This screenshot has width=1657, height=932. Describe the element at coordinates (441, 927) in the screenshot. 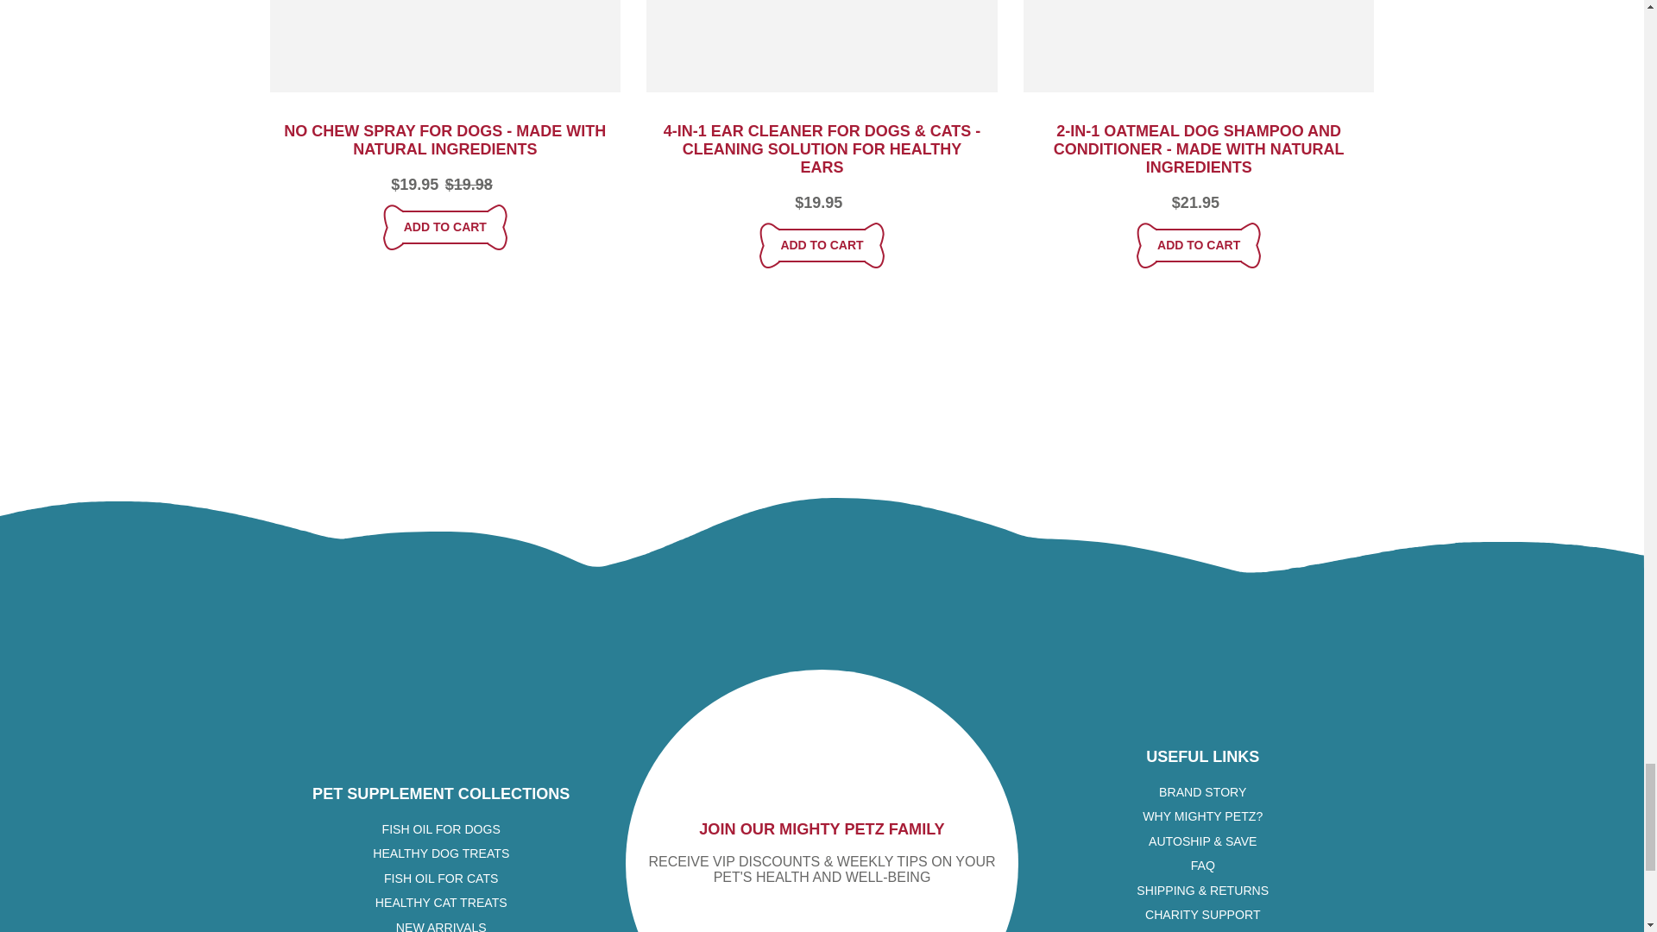

I see `New Arrivals` at that location.